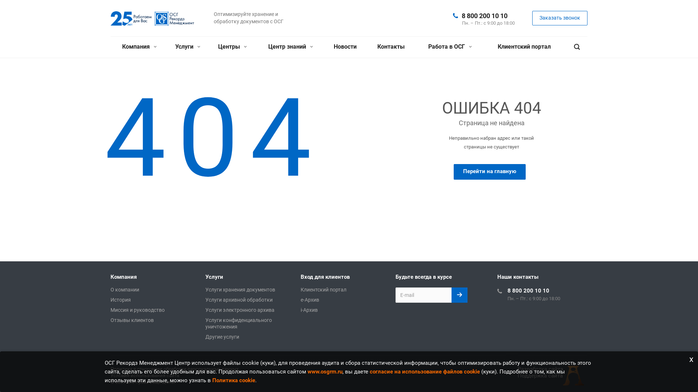 The width and height of the screenshot is (698, 392). Describe the element at coordinates (529, 291) in the screenshot. I see `8 800 200 10 10` at that location.